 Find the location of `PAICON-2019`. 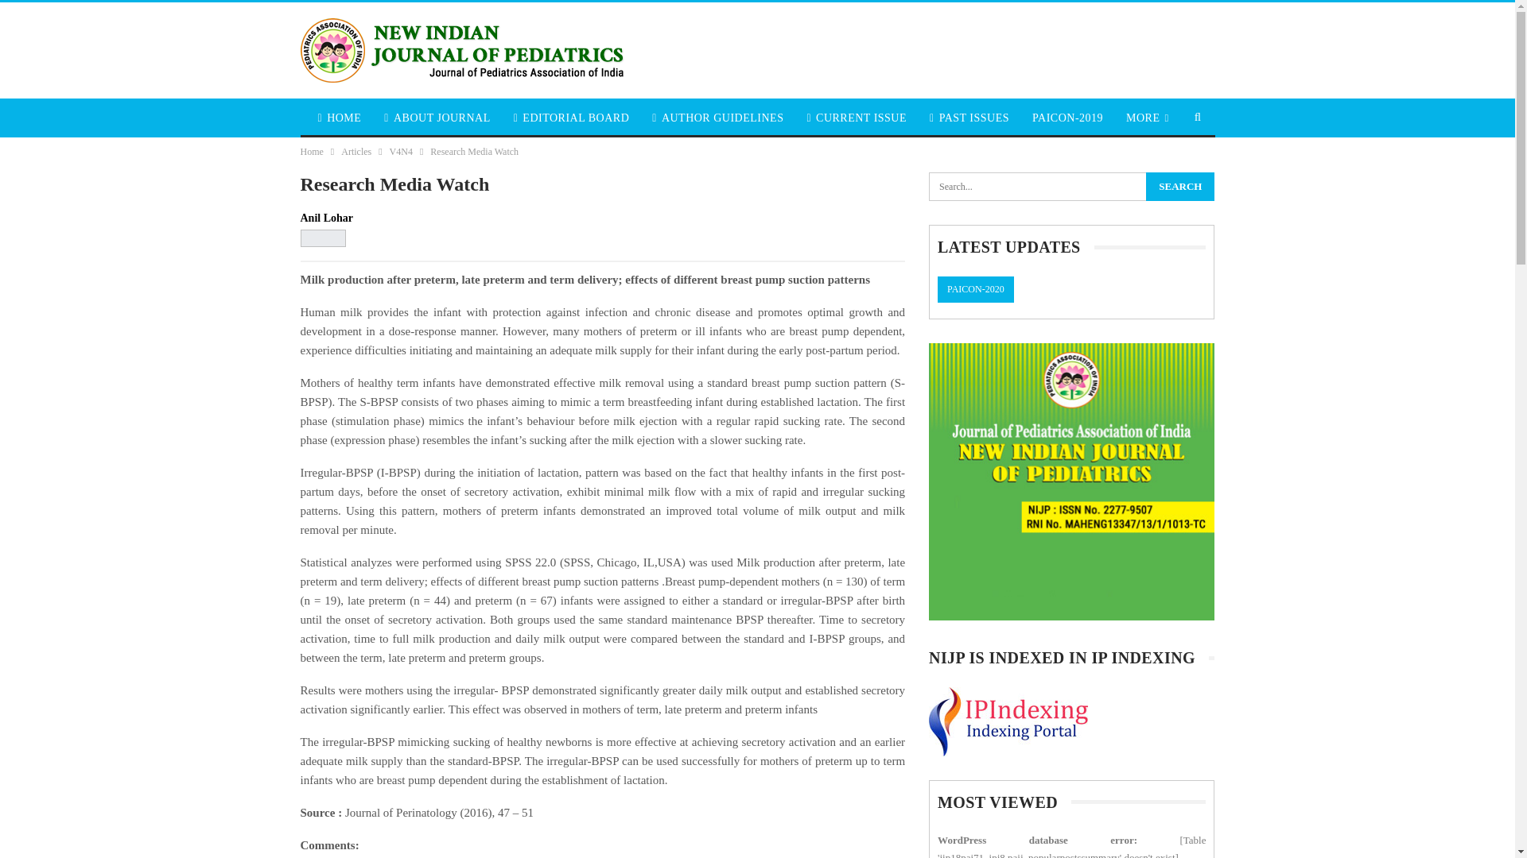

PAICON-2019 is located at coordinates (1067, 118).